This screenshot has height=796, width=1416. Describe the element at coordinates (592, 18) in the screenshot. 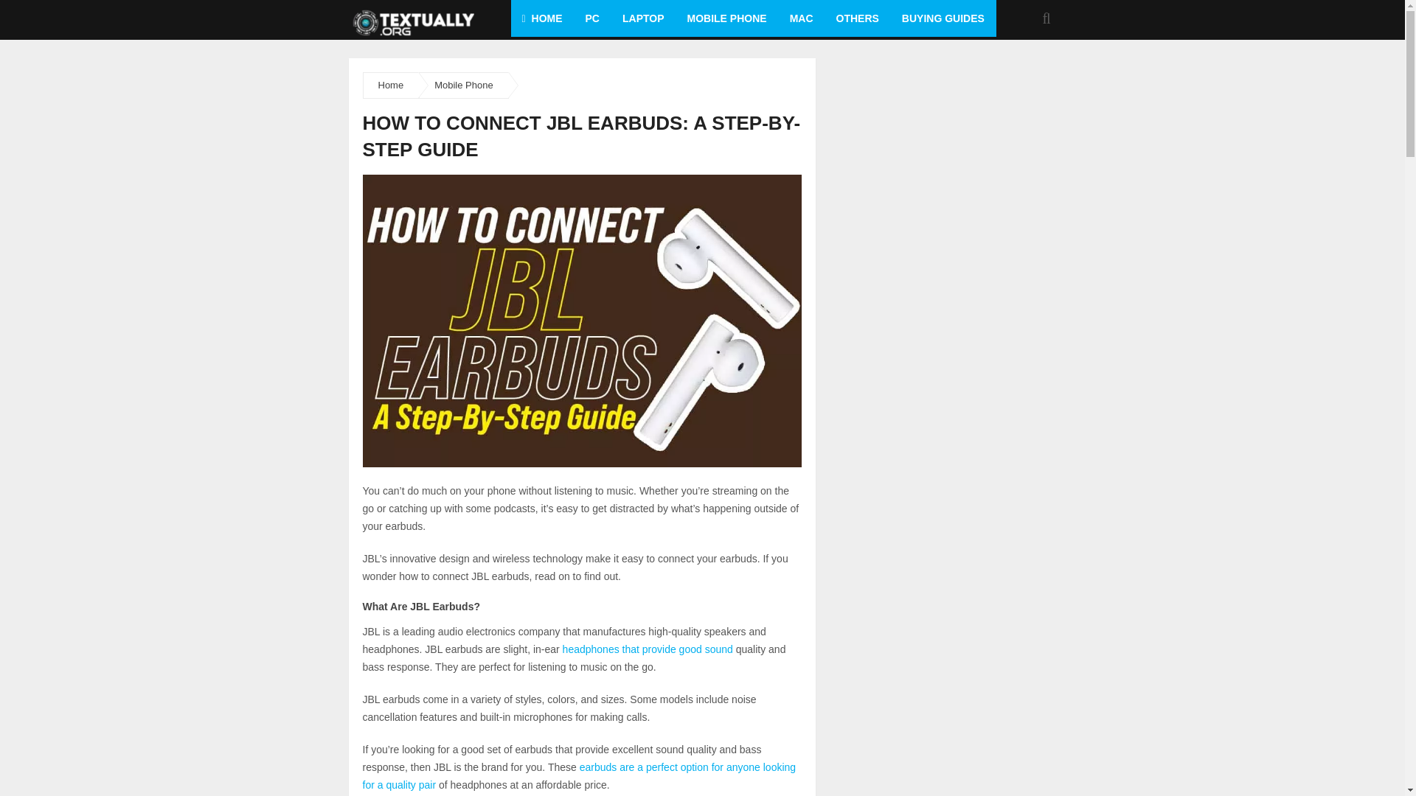

I see `PC` at that location.